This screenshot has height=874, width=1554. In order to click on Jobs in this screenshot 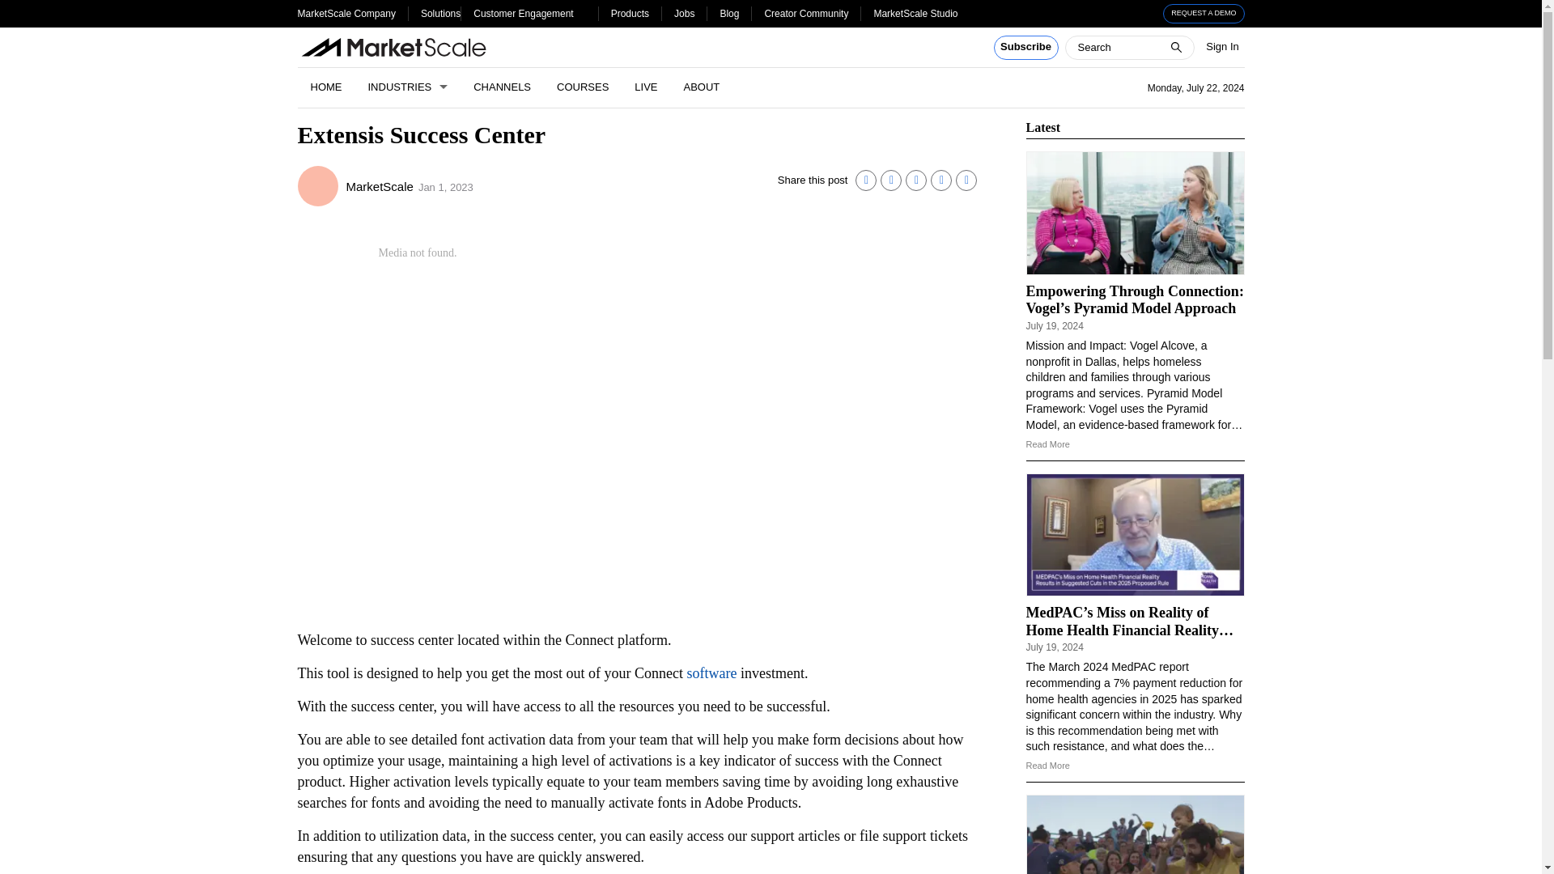, I will do `click(685, 13)`.